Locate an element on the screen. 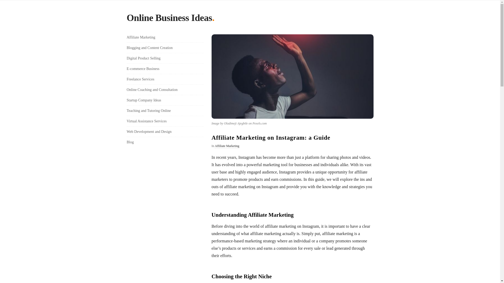 Image resolution: width=504 pixels, height=283 pixels. Online Business Ideas is located at coordinates (169, 19).